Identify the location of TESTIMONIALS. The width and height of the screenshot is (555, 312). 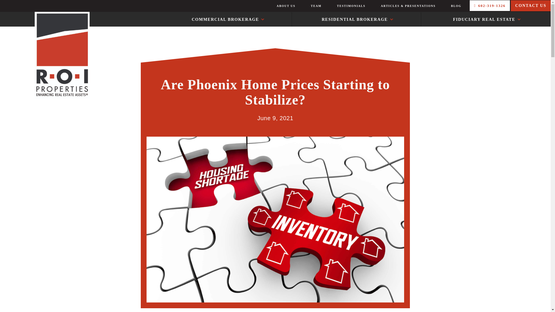
(351, 6).